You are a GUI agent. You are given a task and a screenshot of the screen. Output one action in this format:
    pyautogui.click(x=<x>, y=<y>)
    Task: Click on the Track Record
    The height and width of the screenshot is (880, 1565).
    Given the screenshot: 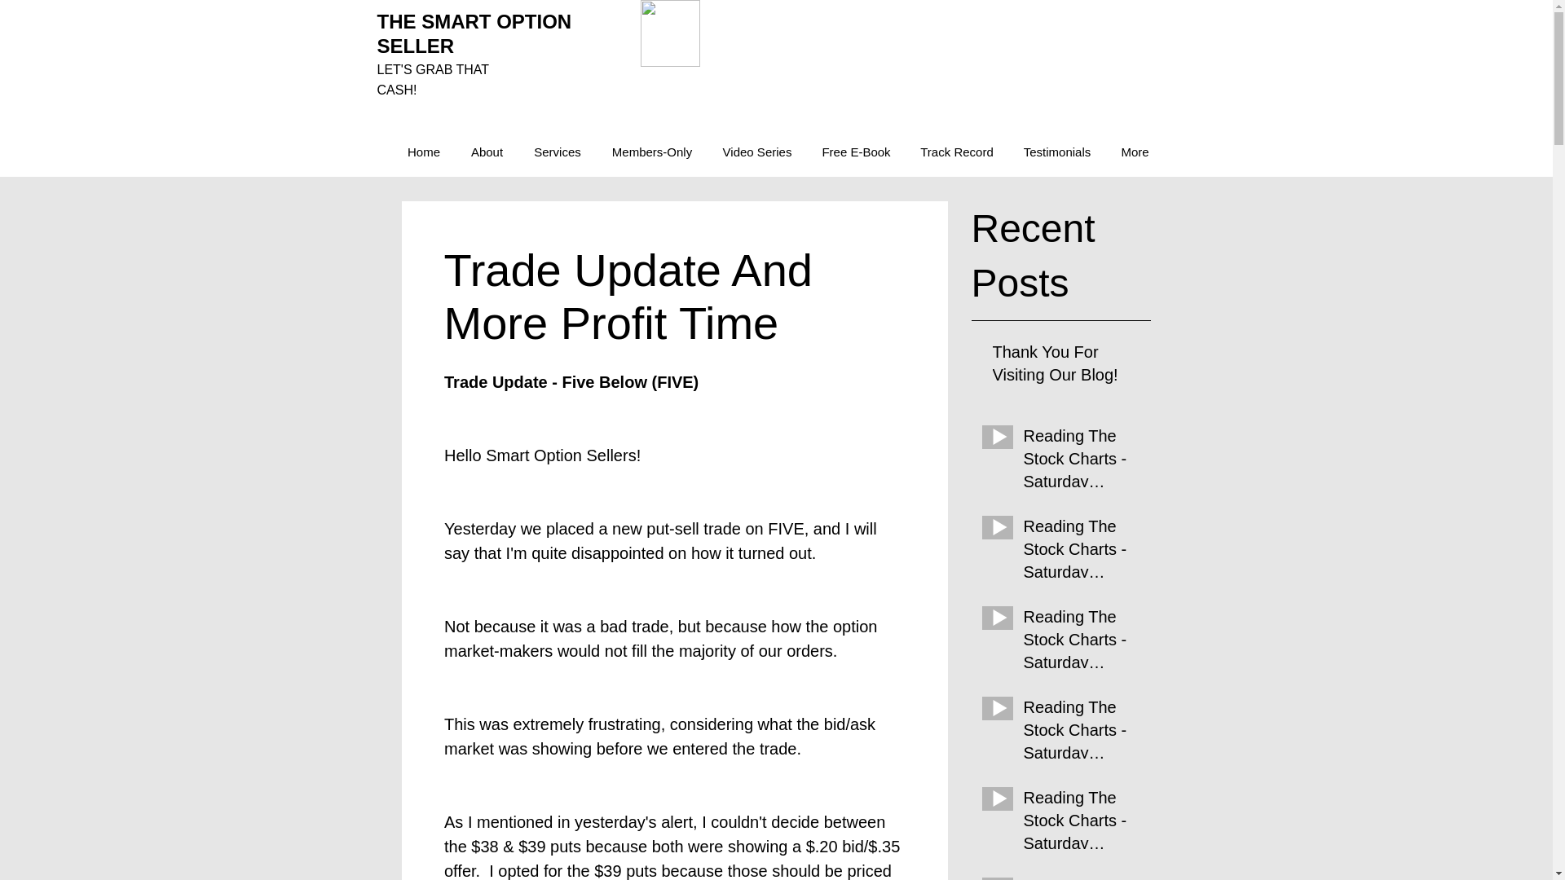 What is the action you would take?
    pyautogui.click(x=955, y=152)
    